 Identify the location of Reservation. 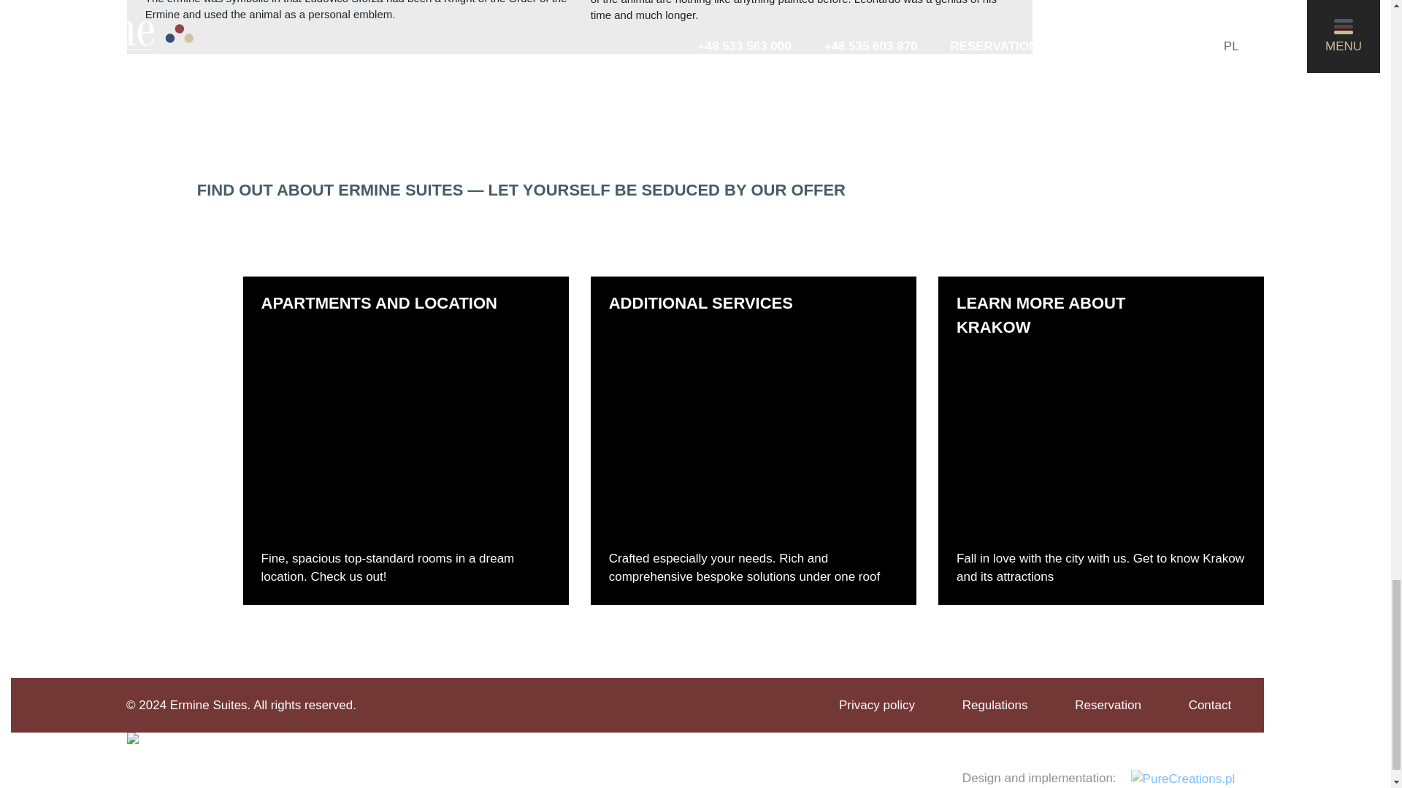
(1108, 705).